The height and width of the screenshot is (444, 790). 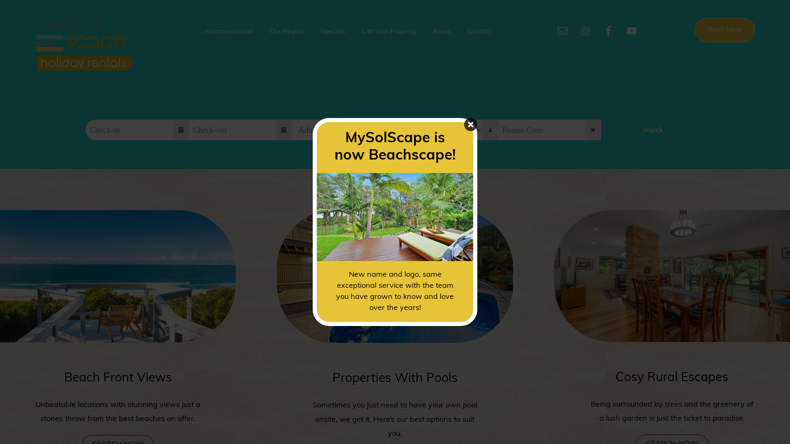 I want to click on Specials, so click(x=331, y=28).